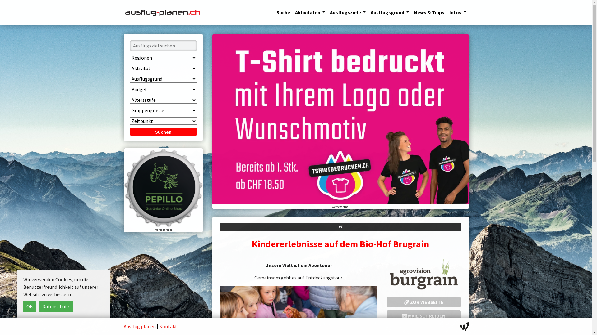 The image size is (597, 335). What do you see at coordinates (340, 119) in the screenshot?
I see `T Shirt bedrucken lassen` at bounding box center [340, 119].